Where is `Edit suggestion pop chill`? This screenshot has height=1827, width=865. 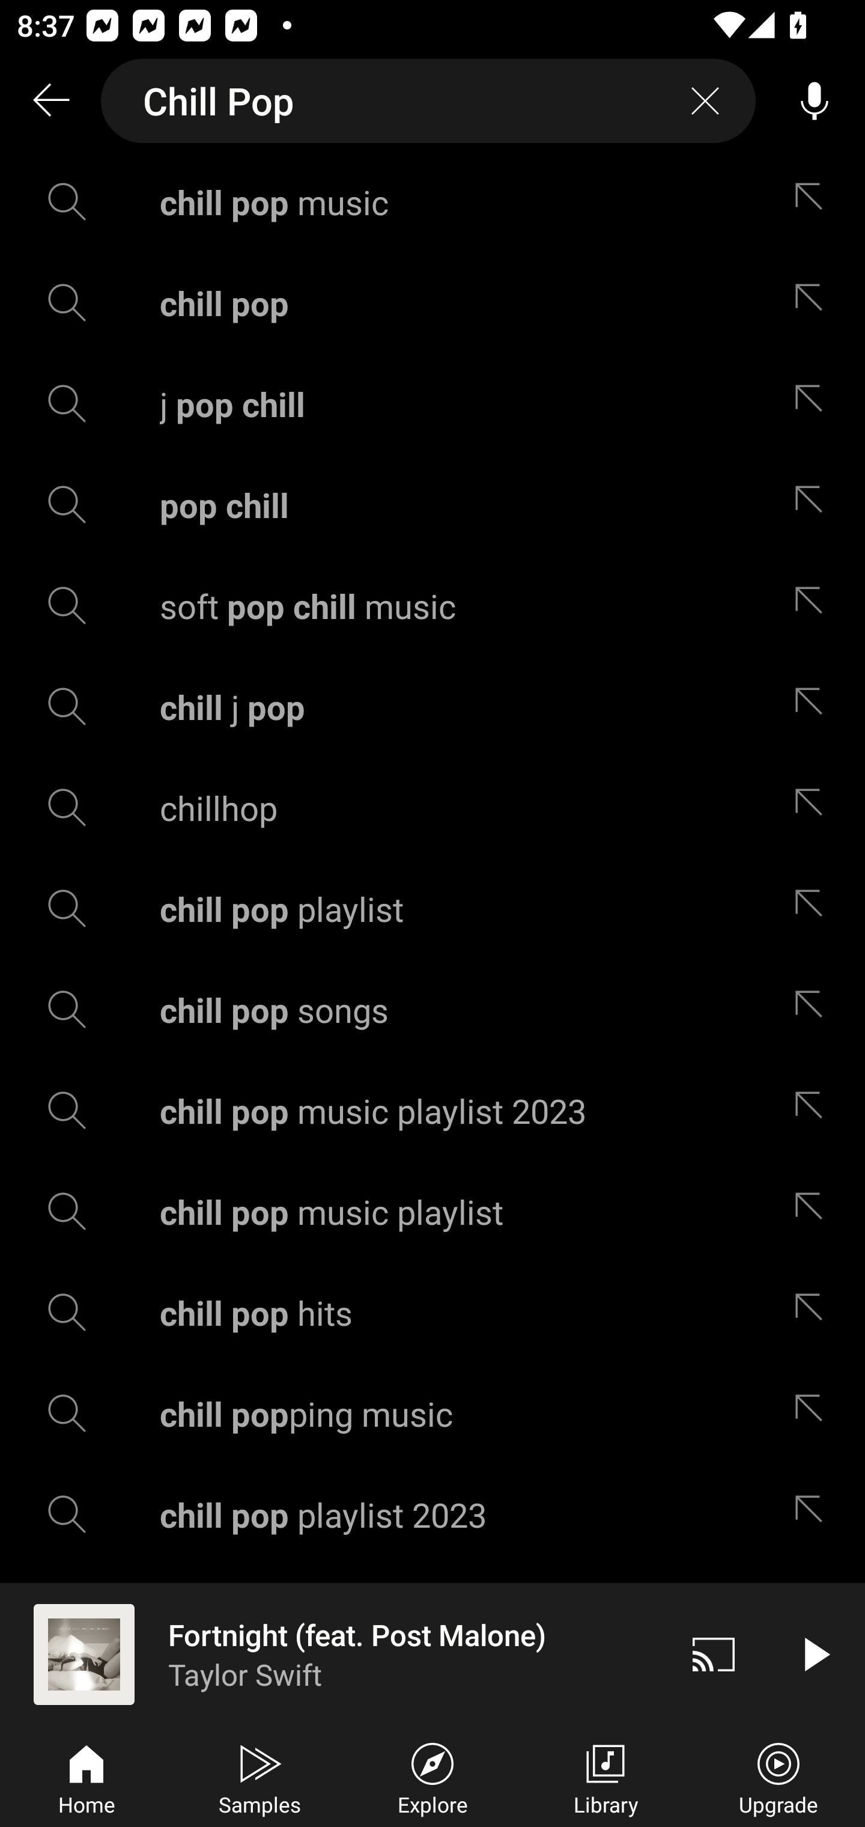
Edit suggestion pop chill is located at coordinates (814, 505).